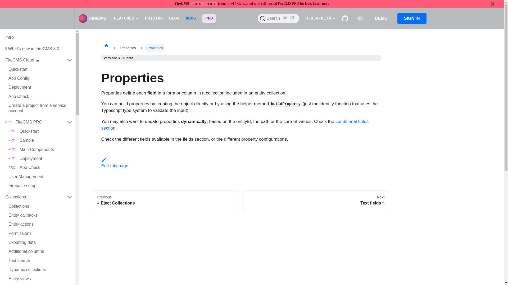 This screenshot has height=285, width=508. What do you see at coordinates (320, 18) in the screenshot?
I see `3.0.0-BETA` at bounding box center [320, 18].